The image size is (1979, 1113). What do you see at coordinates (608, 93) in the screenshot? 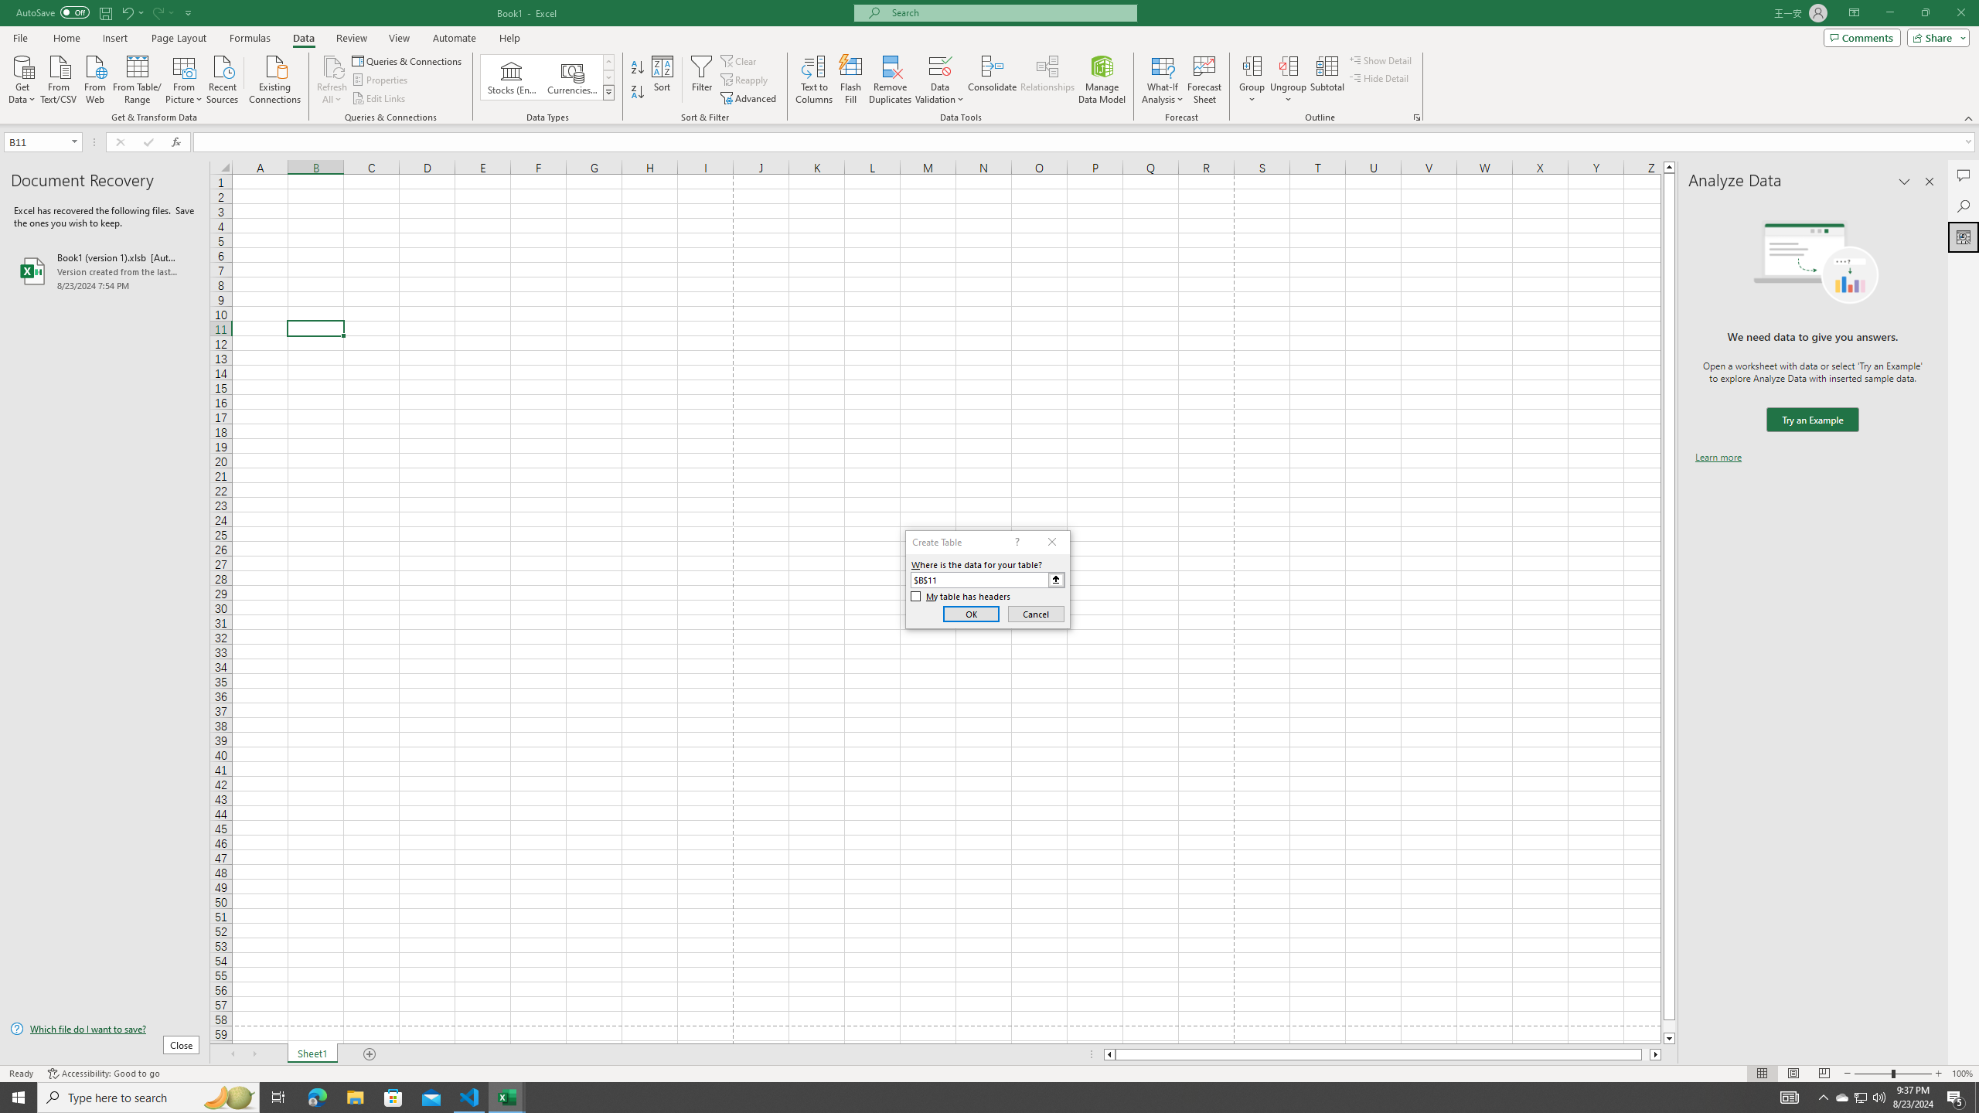
I see `Class: NetUIImage` at bounding box center [608, 93].